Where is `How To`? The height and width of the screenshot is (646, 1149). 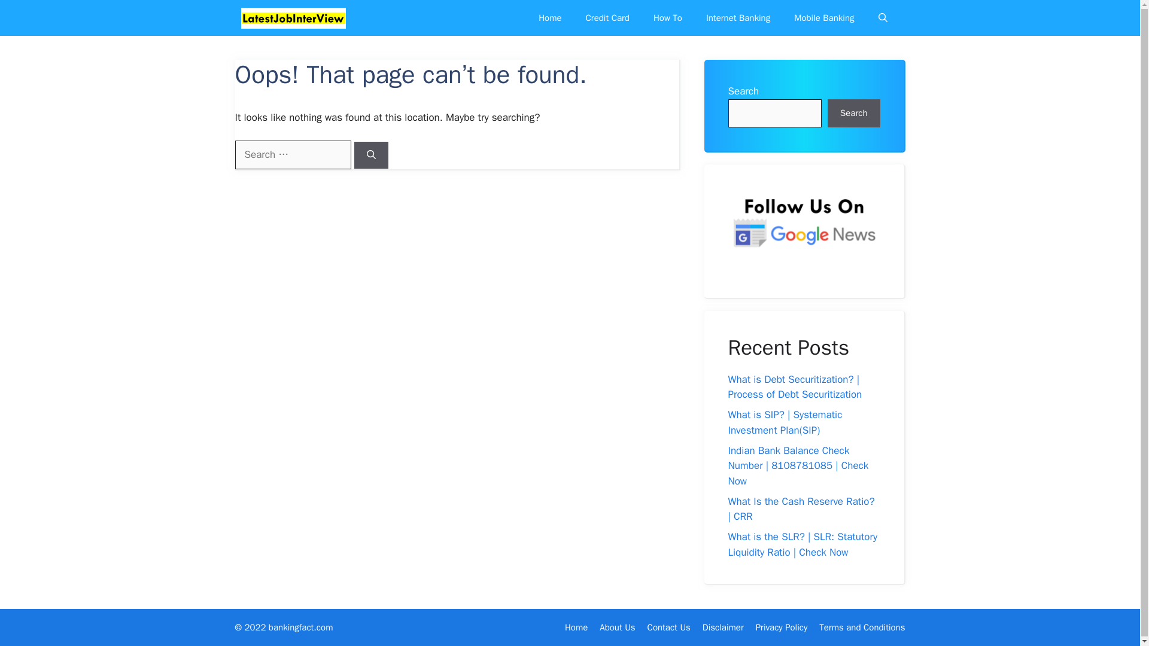
How To is located at coordinates (667, 18).